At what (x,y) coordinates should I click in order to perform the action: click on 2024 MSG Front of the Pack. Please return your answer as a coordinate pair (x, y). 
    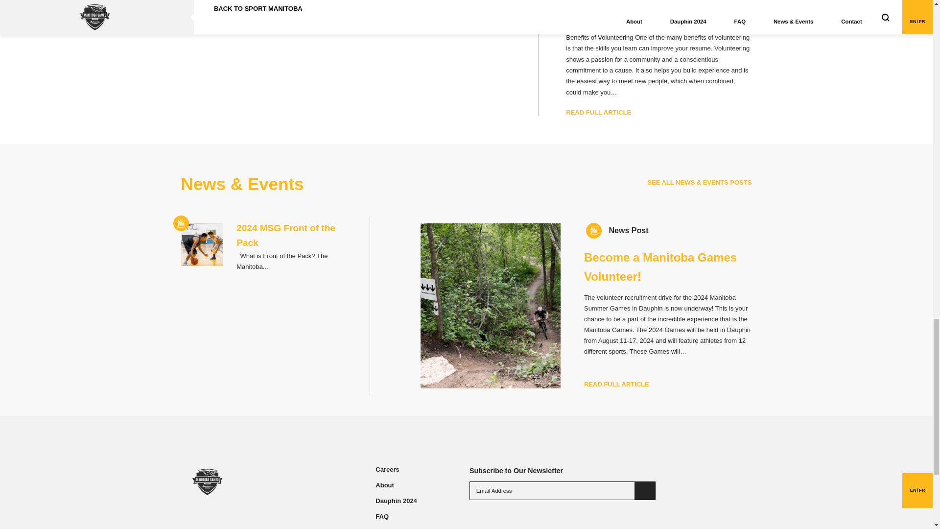
    Looking at the image, I should click on (286, 235).